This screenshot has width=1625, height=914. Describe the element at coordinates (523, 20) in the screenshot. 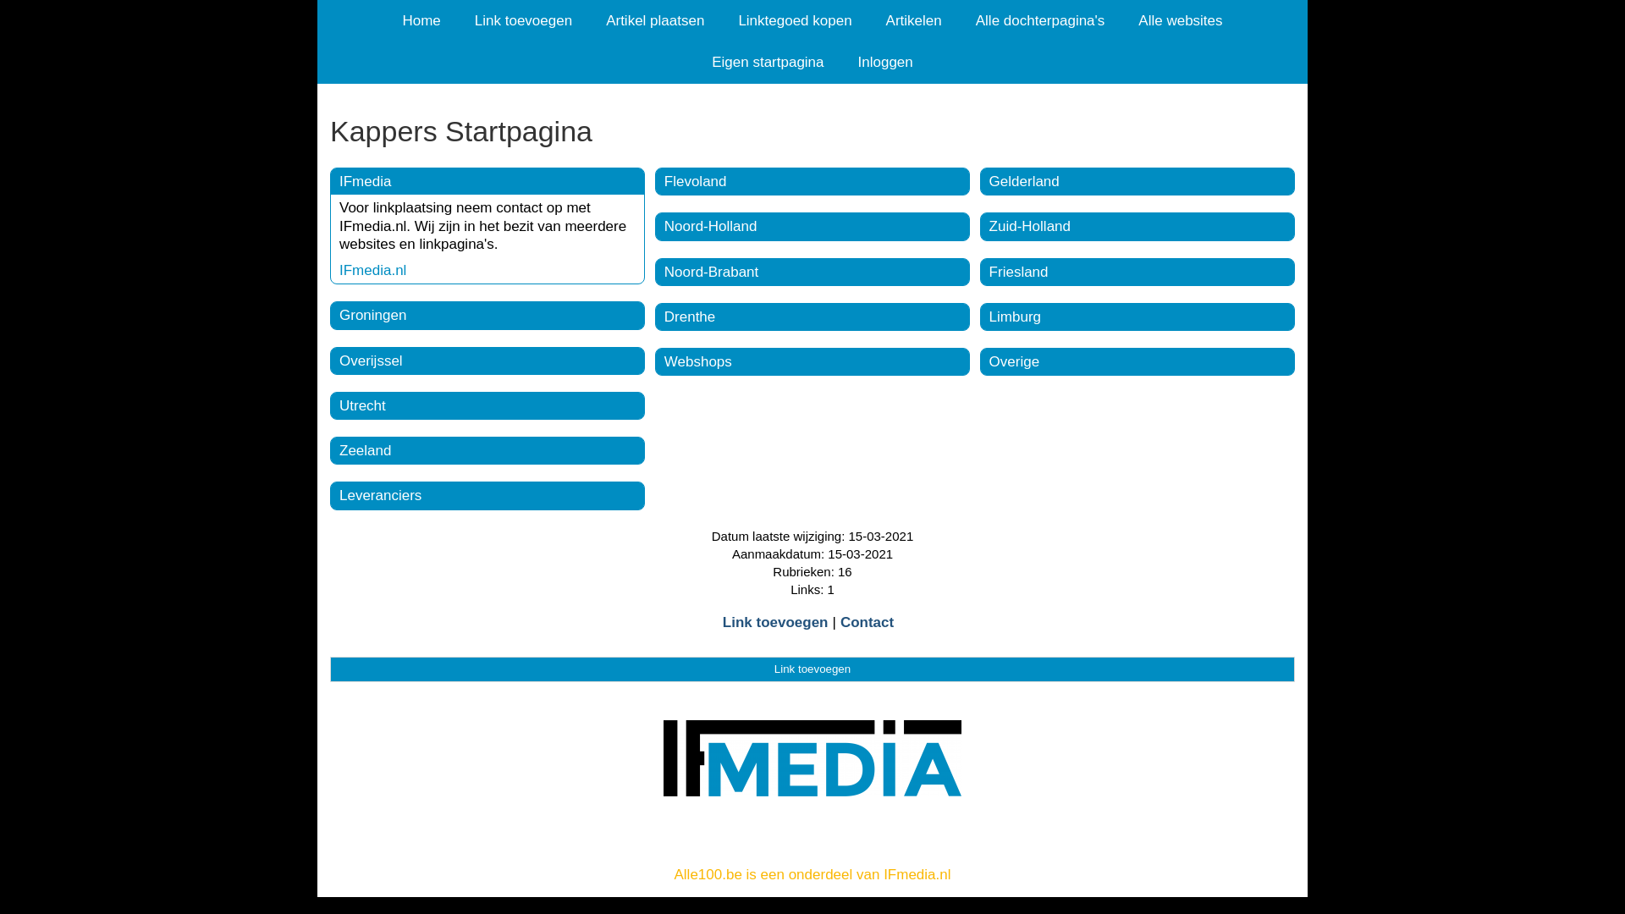

I see `Link toevoegen` at that location.